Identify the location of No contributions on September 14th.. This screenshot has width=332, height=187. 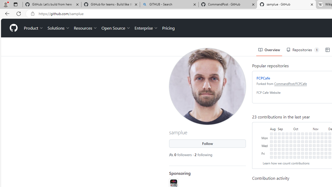
(283, 149).